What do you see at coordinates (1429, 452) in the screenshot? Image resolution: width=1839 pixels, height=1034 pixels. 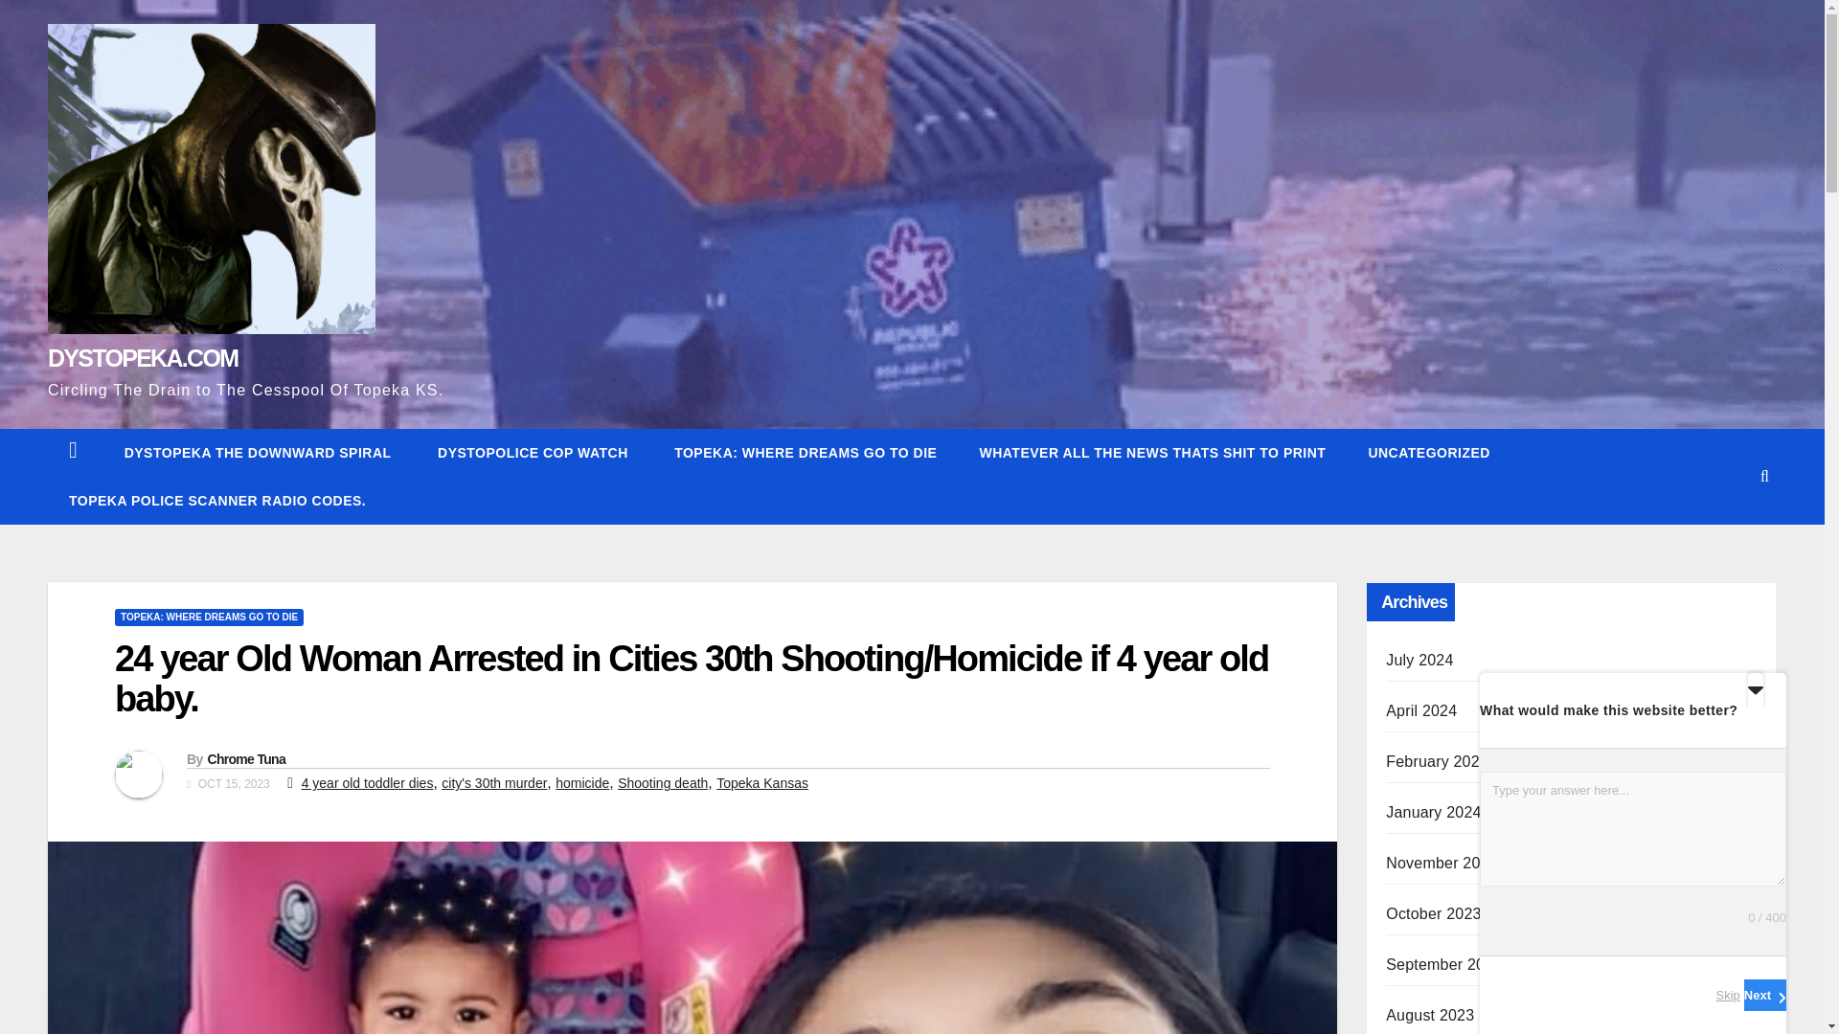 I see `UNCATEGORIZED` at bounding box center [1429, 452].